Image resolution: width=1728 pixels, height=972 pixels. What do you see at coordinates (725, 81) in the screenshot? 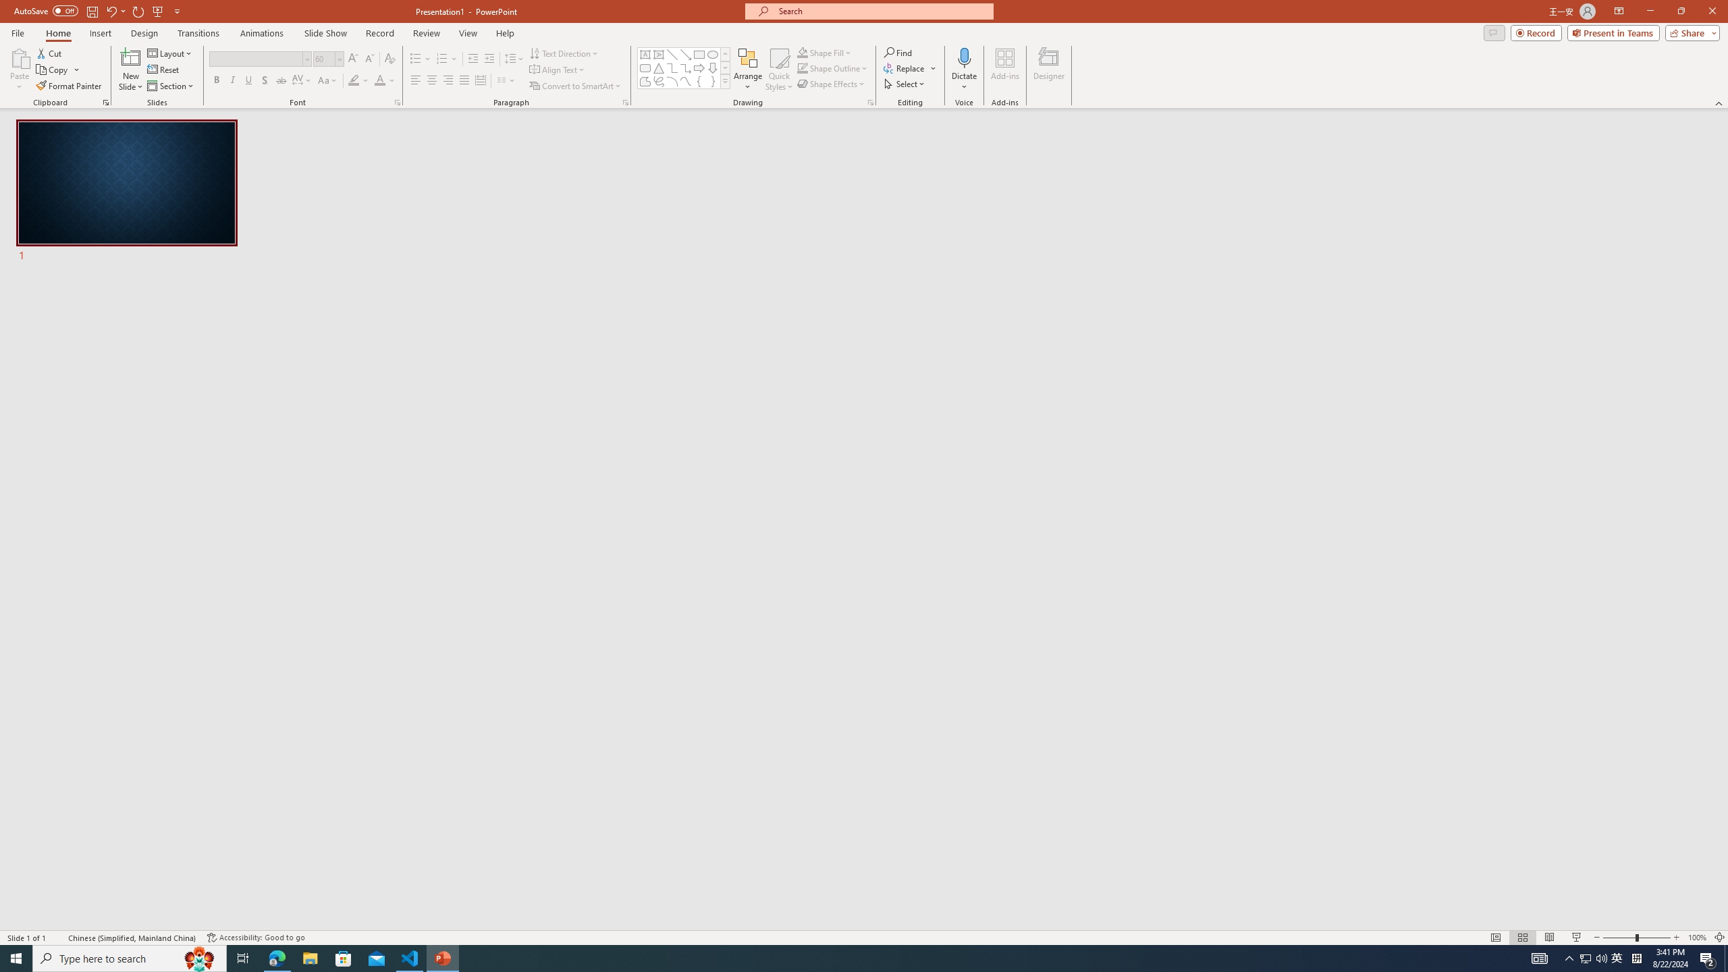
I see `Shapes` at bounding box center [725, 81].